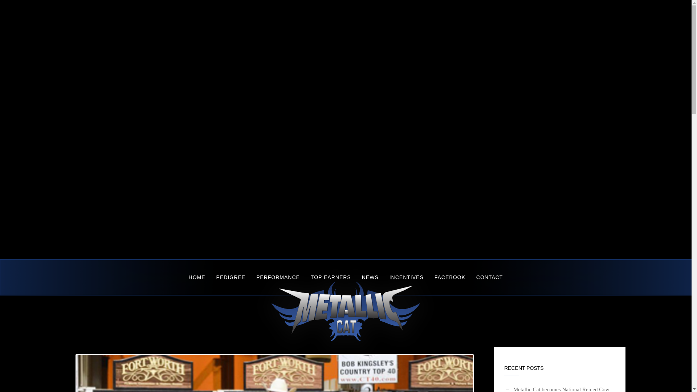  I want to click on TOP EARNERS, so click(330, 277).